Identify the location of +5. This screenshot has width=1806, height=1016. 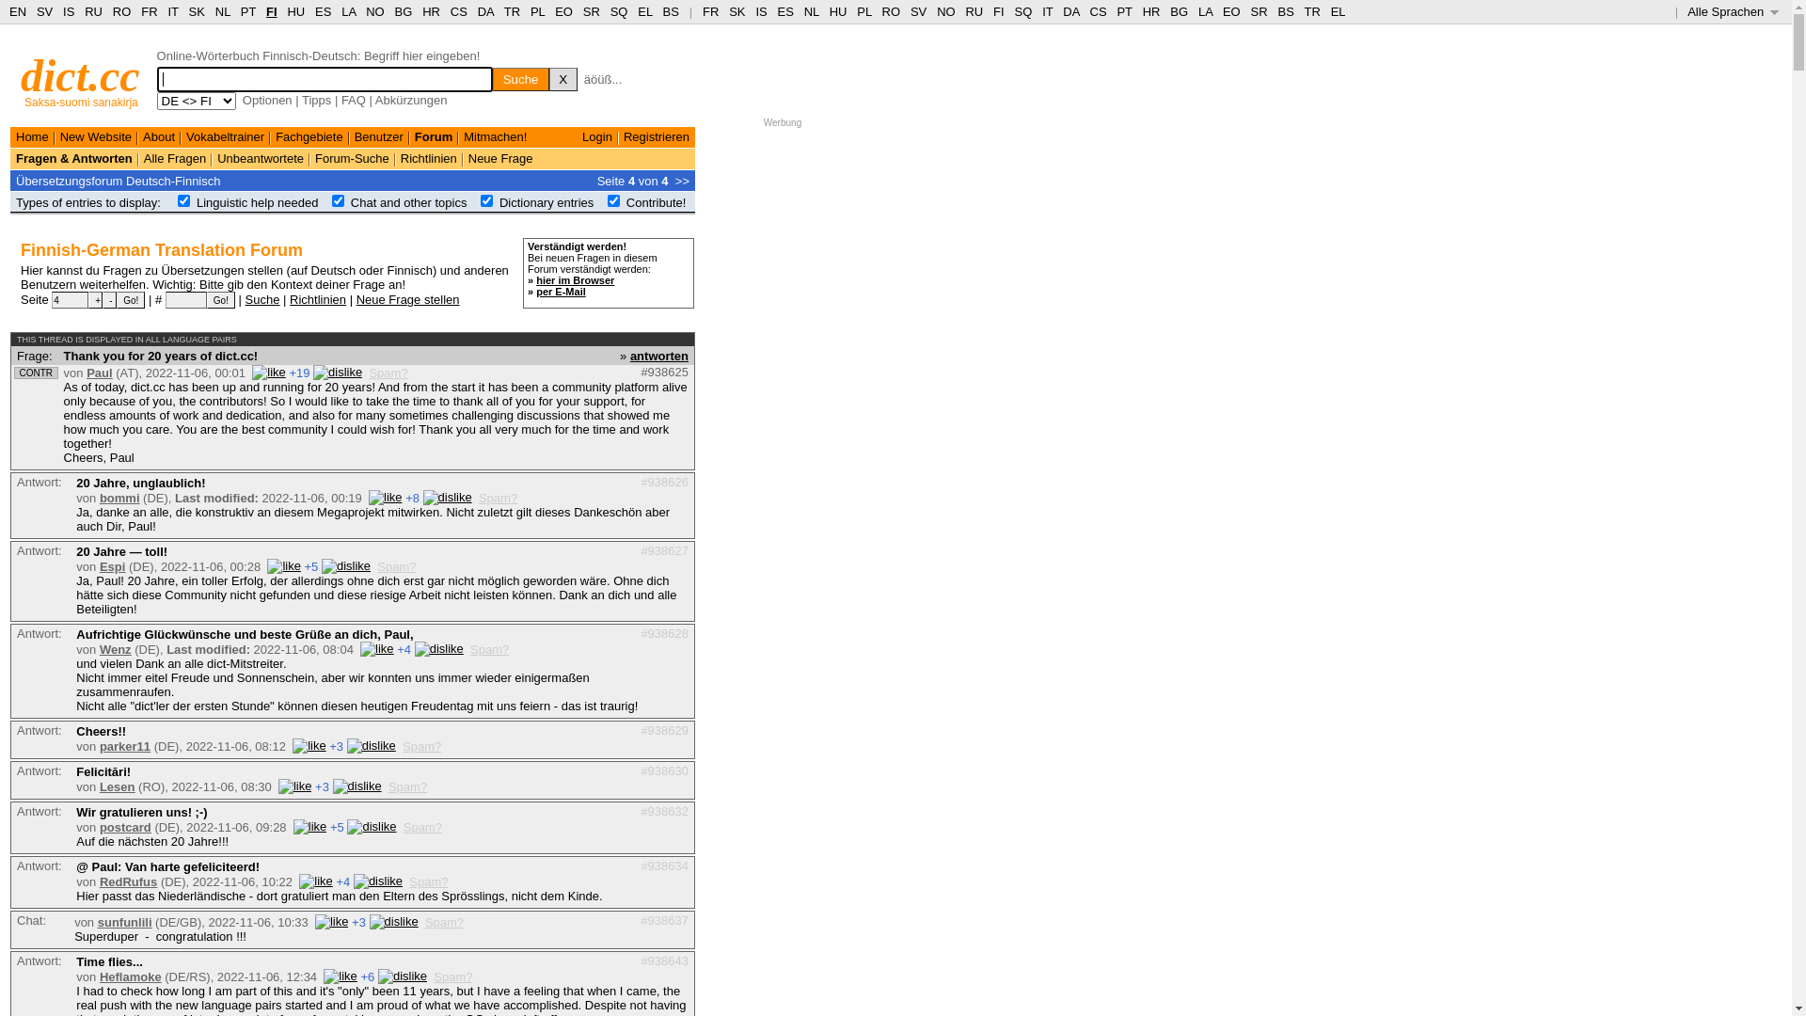
(312, 566).